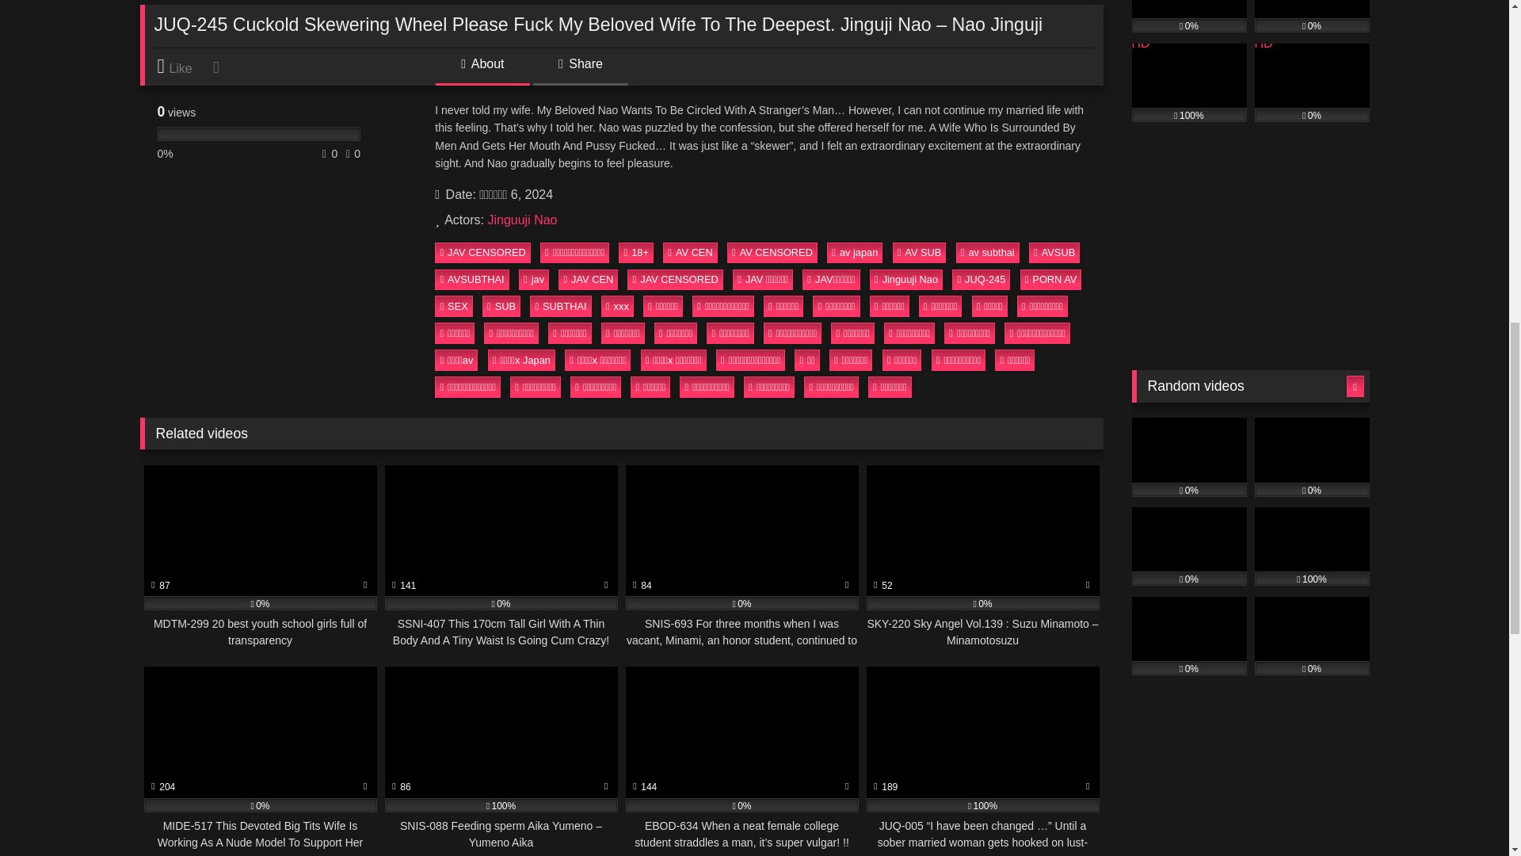 The width and height of the screenshot is (1521, 856). Describe the element at coordinates (854, 252) in the screenshot. I see `av japan` at that location.